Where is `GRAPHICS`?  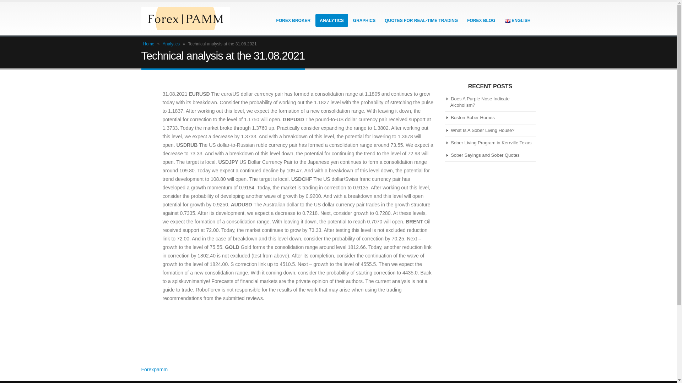 GRAPHICS is located at coordinates (364, 20).